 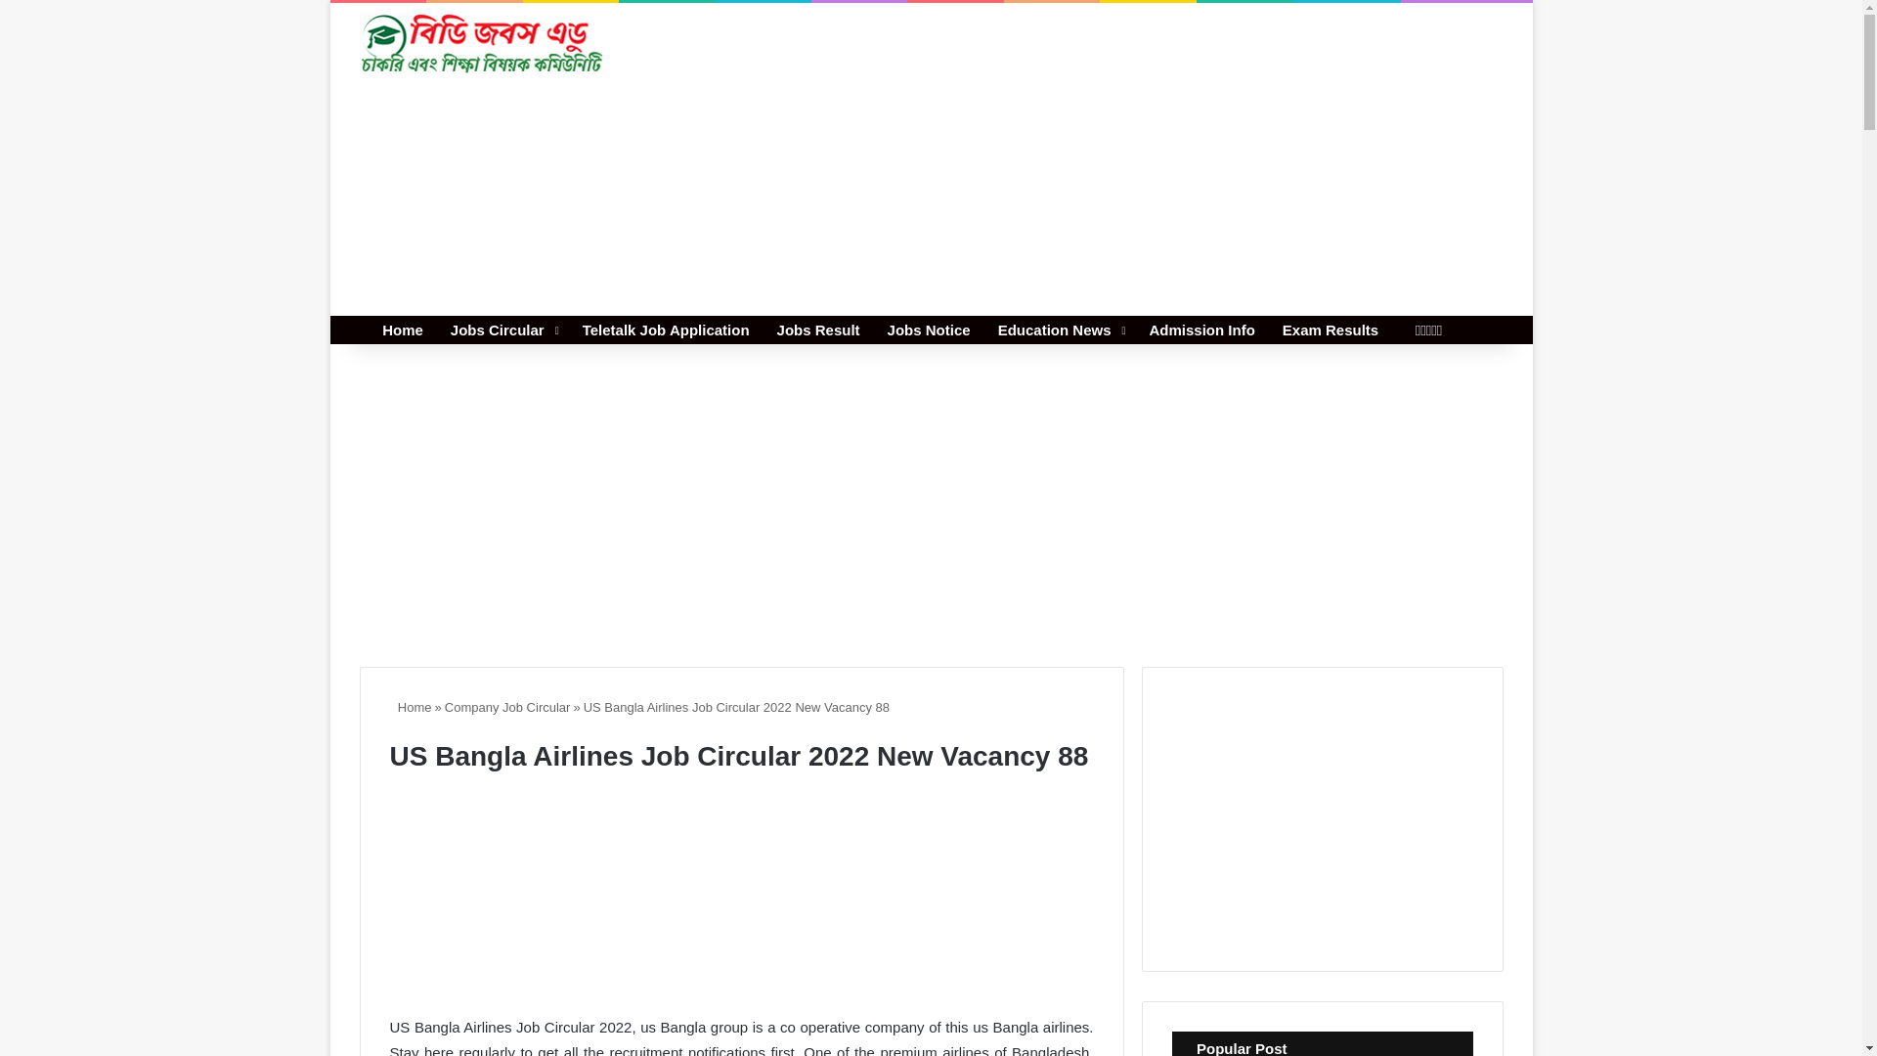 What do you see at coordinates (410, 708) in the screenshot?
I see `Home` at bounding box center [410, 708].